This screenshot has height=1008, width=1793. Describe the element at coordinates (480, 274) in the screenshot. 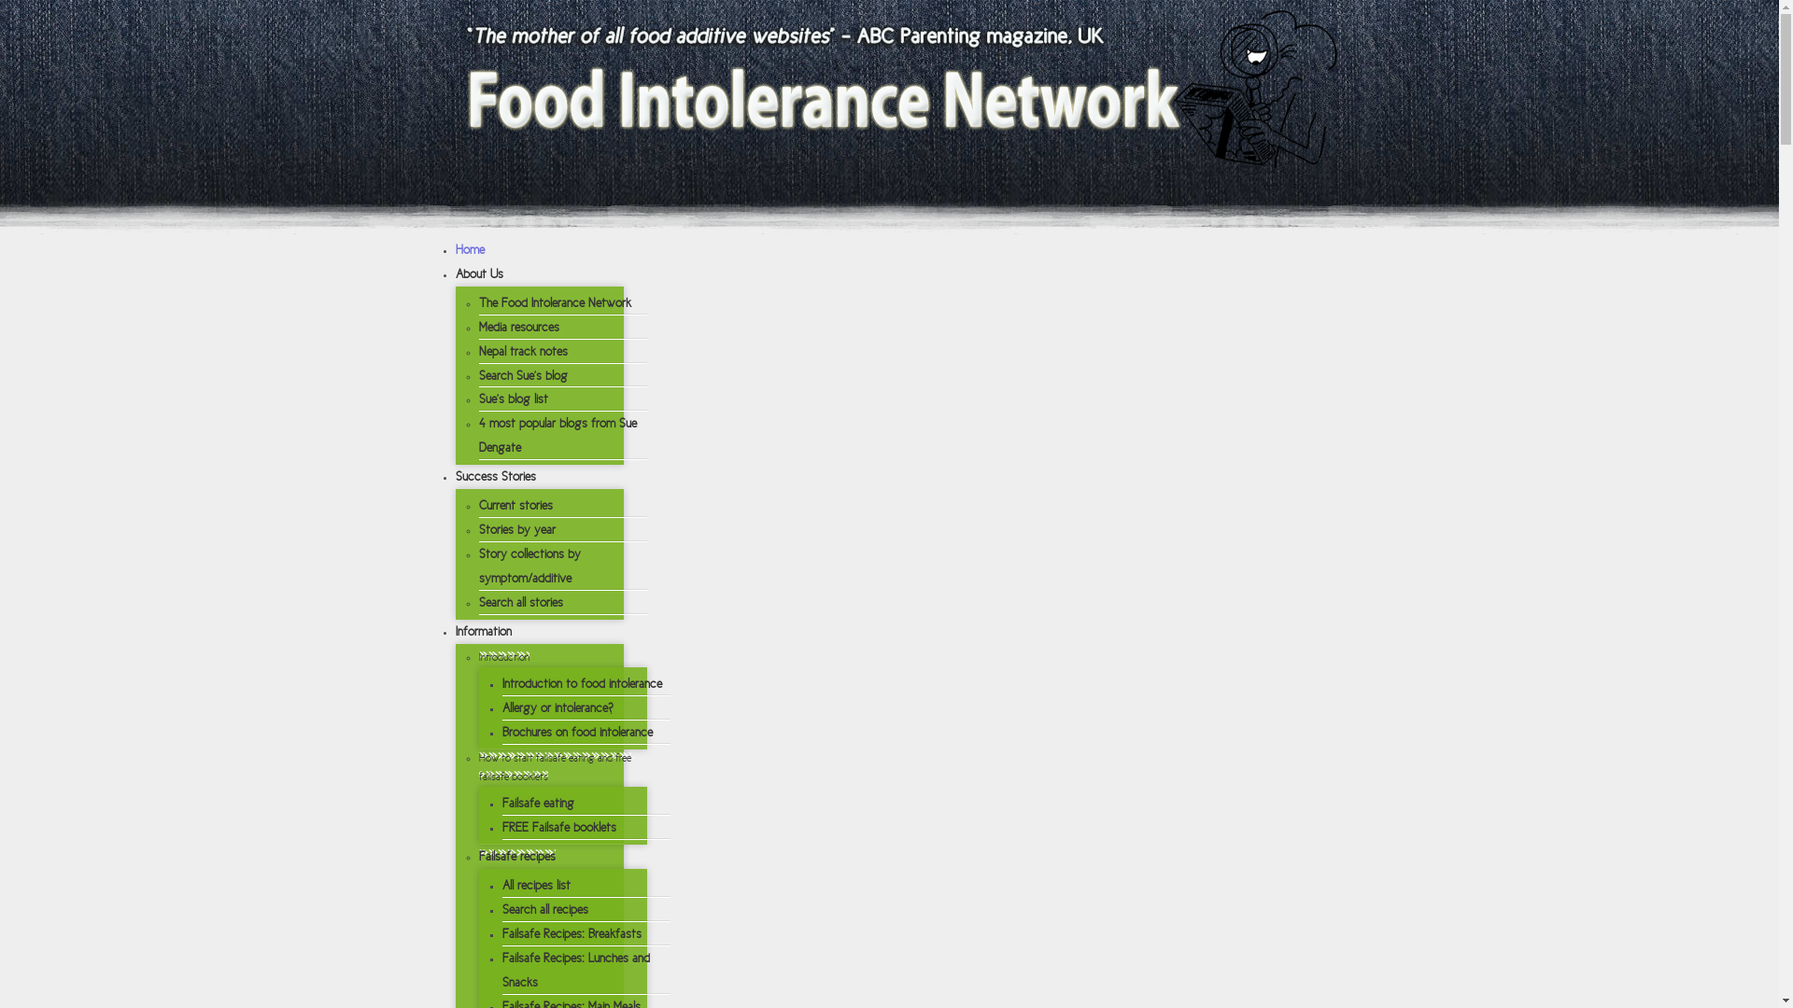

I see `About Us` at that location.